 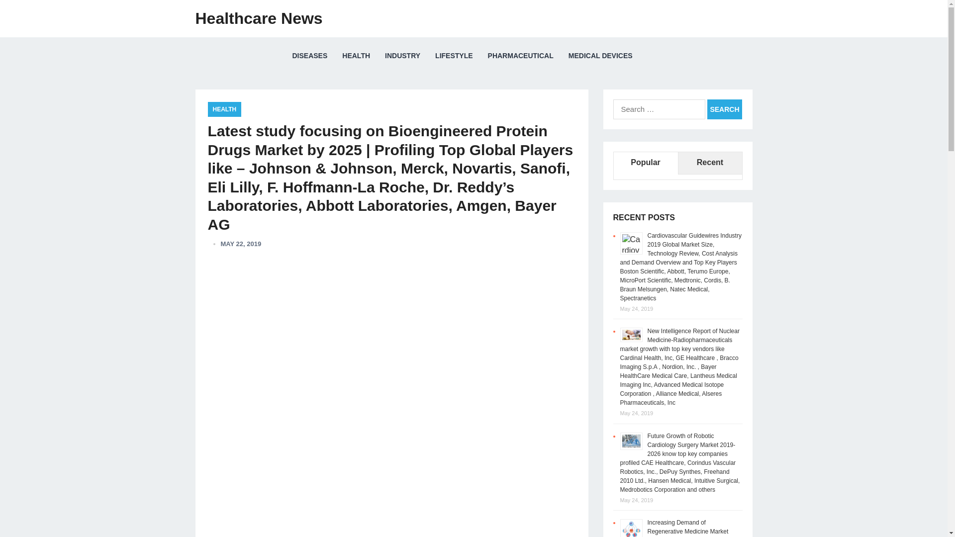 What do you see at coordinates (225, 109) in the screenshot?
I see `HEALTH` at bounding box center [225, 109].